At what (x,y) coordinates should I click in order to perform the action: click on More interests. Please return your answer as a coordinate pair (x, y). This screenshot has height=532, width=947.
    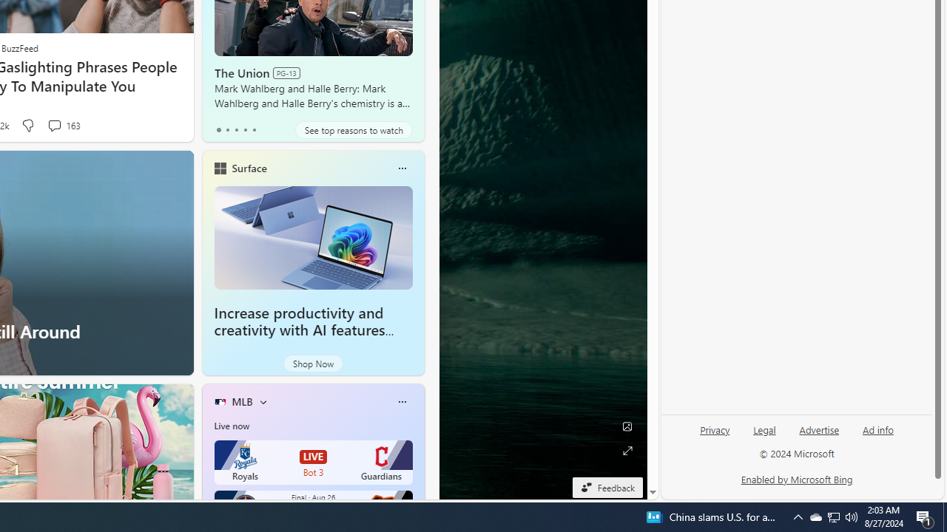
    Looking at the image, I should click on (263, 402).